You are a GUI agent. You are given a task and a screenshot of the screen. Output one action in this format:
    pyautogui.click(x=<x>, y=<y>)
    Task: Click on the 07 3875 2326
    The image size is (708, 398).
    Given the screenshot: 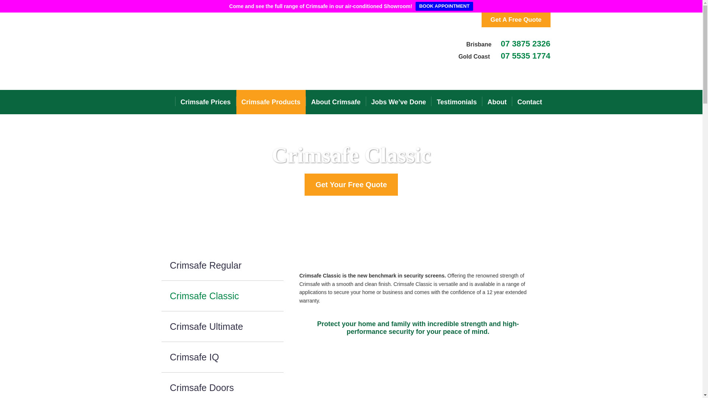 What is the action you would take?
    pyautogui.click(x=525, y=43)
    